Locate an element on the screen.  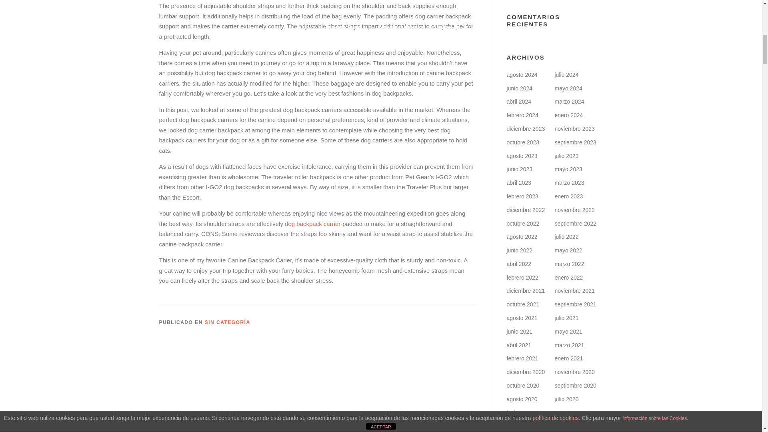
agosto 2023 is located at coordinates (522, 156).